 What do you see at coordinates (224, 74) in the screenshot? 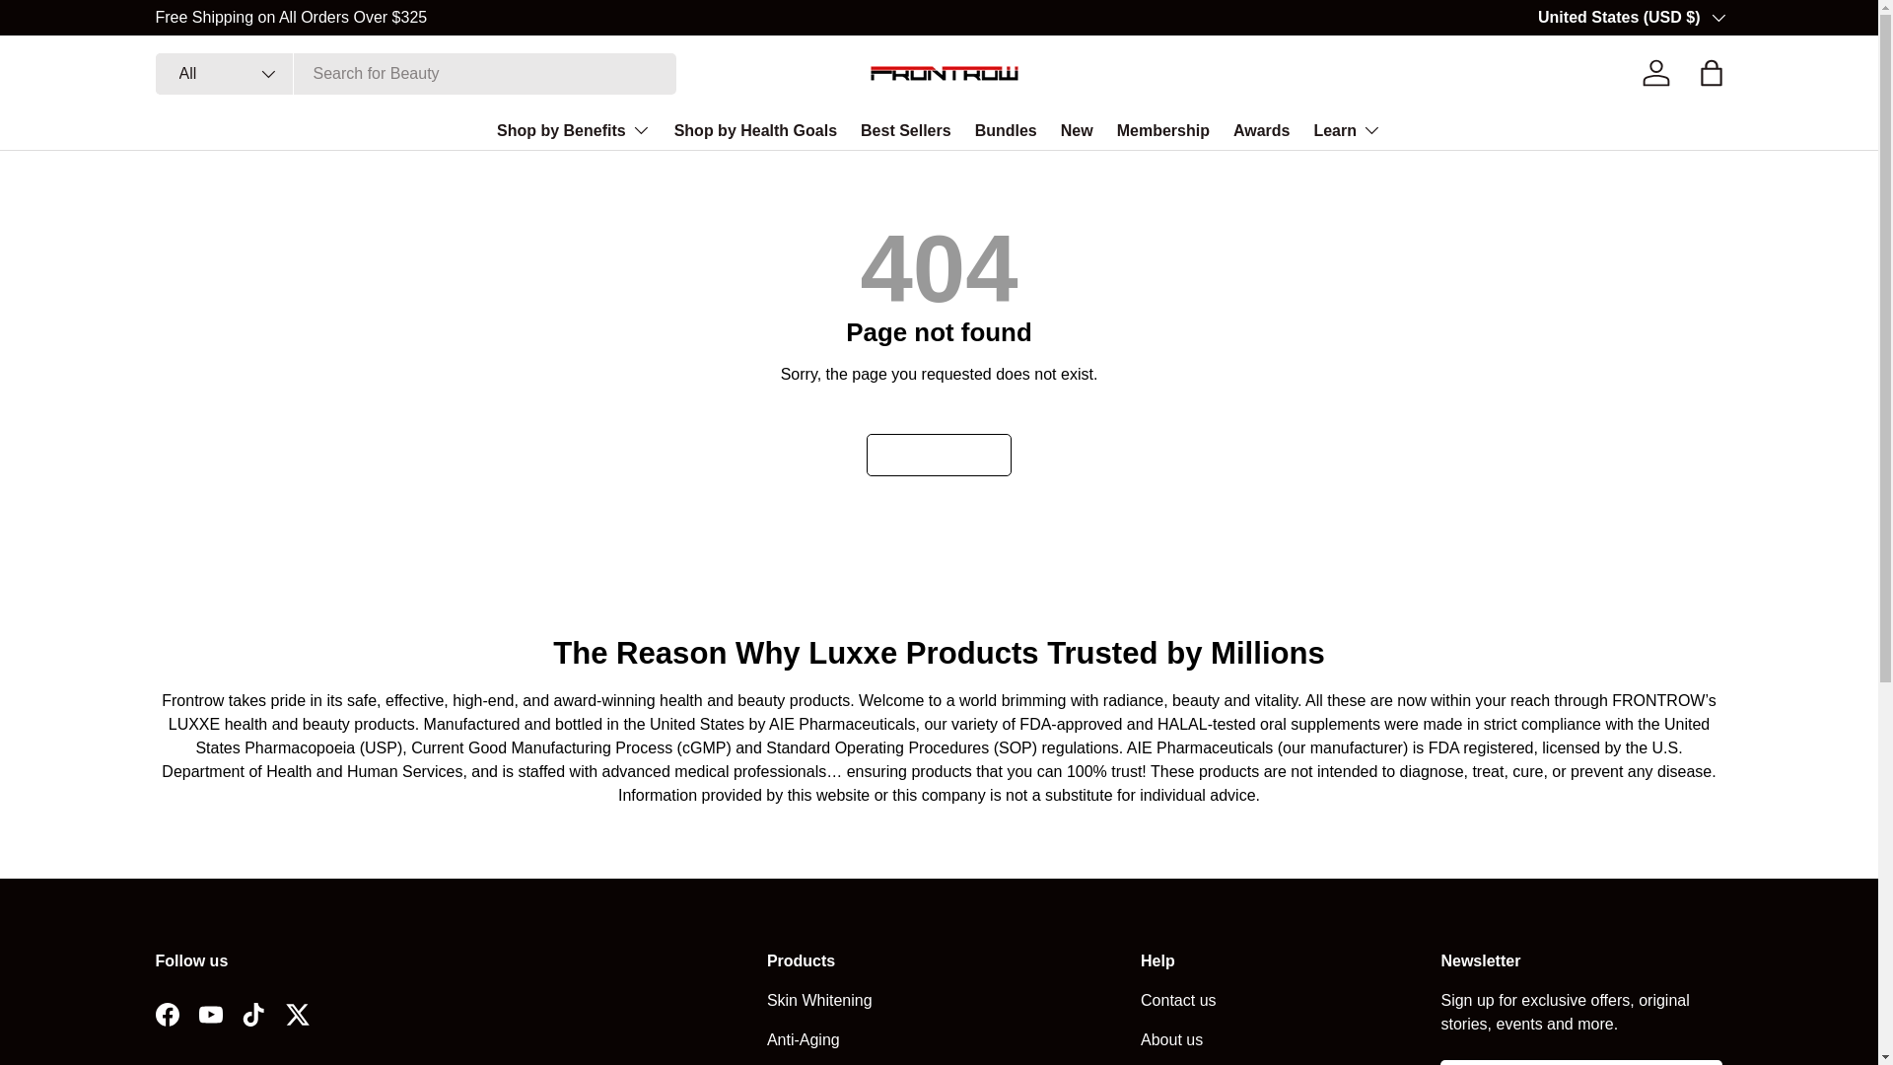
I see `All` at bounding box center [224, 74].